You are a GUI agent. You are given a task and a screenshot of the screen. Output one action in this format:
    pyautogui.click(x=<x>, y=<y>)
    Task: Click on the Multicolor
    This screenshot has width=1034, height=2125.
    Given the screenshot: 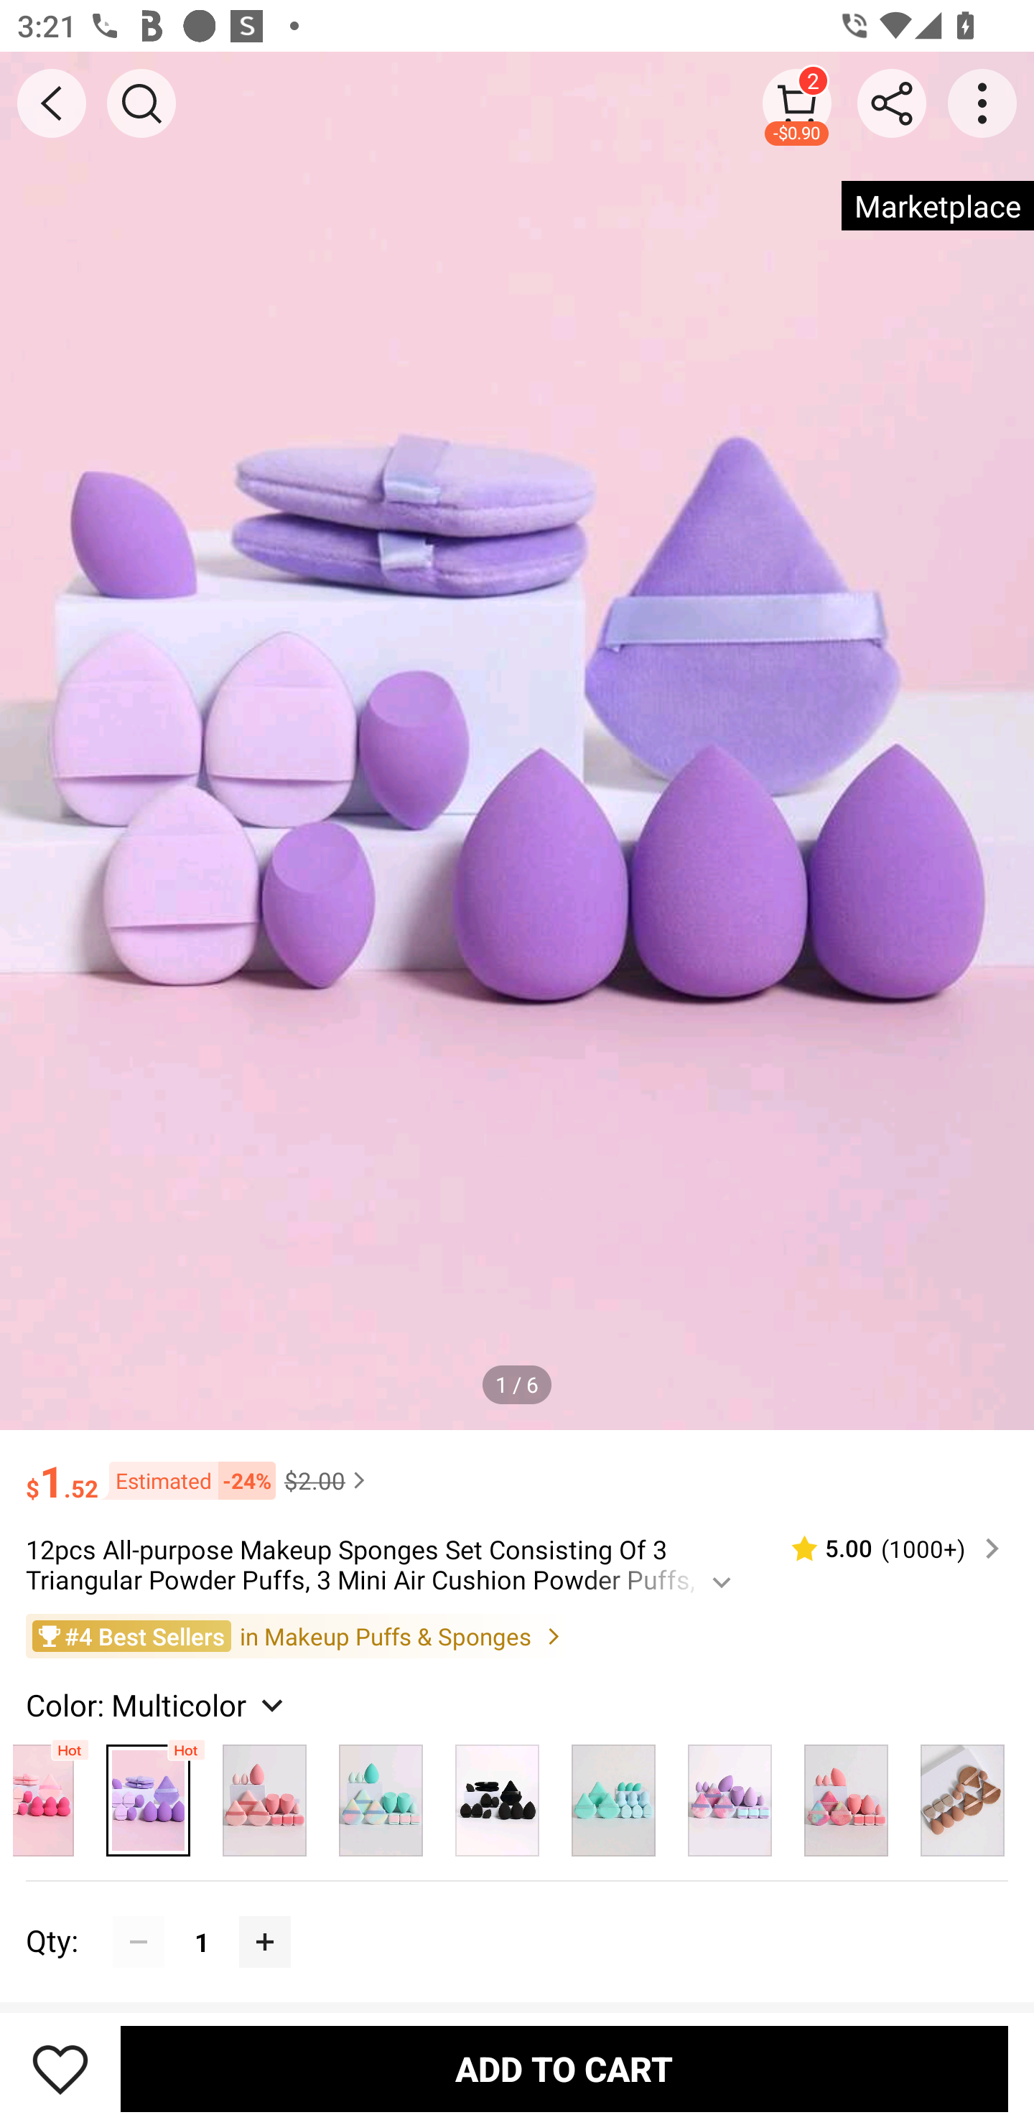 What is the action you would take?
    pyautogui.click(x=149, y=1794)
    